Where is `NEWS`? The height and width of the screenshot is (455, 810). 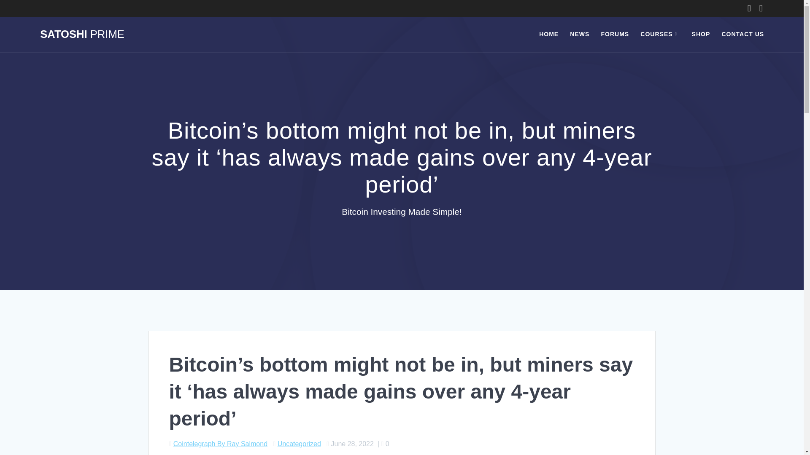 NEWS is located at coordinates (580, 35).